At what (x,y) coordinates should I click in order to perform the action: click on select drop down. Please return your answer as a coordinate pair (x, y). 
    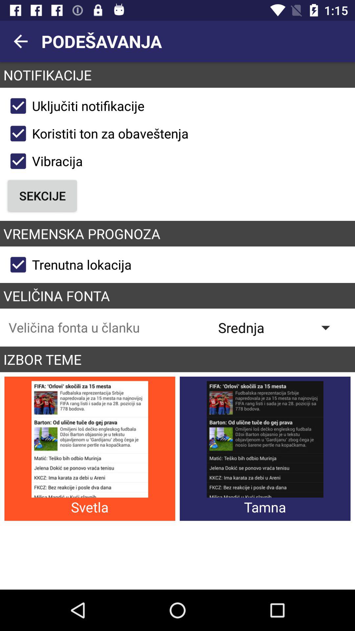
    Looking at the image, I should click on (279, 327).